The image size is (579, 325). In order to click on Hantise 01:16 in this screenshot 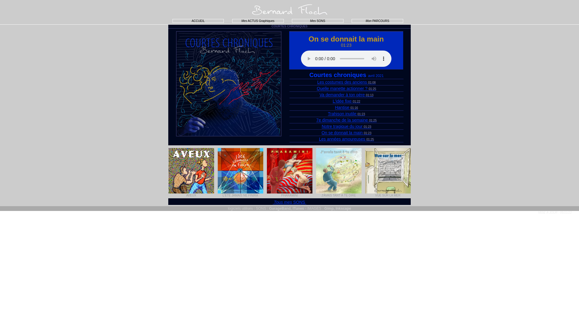, I will do `click(346, 107)`.